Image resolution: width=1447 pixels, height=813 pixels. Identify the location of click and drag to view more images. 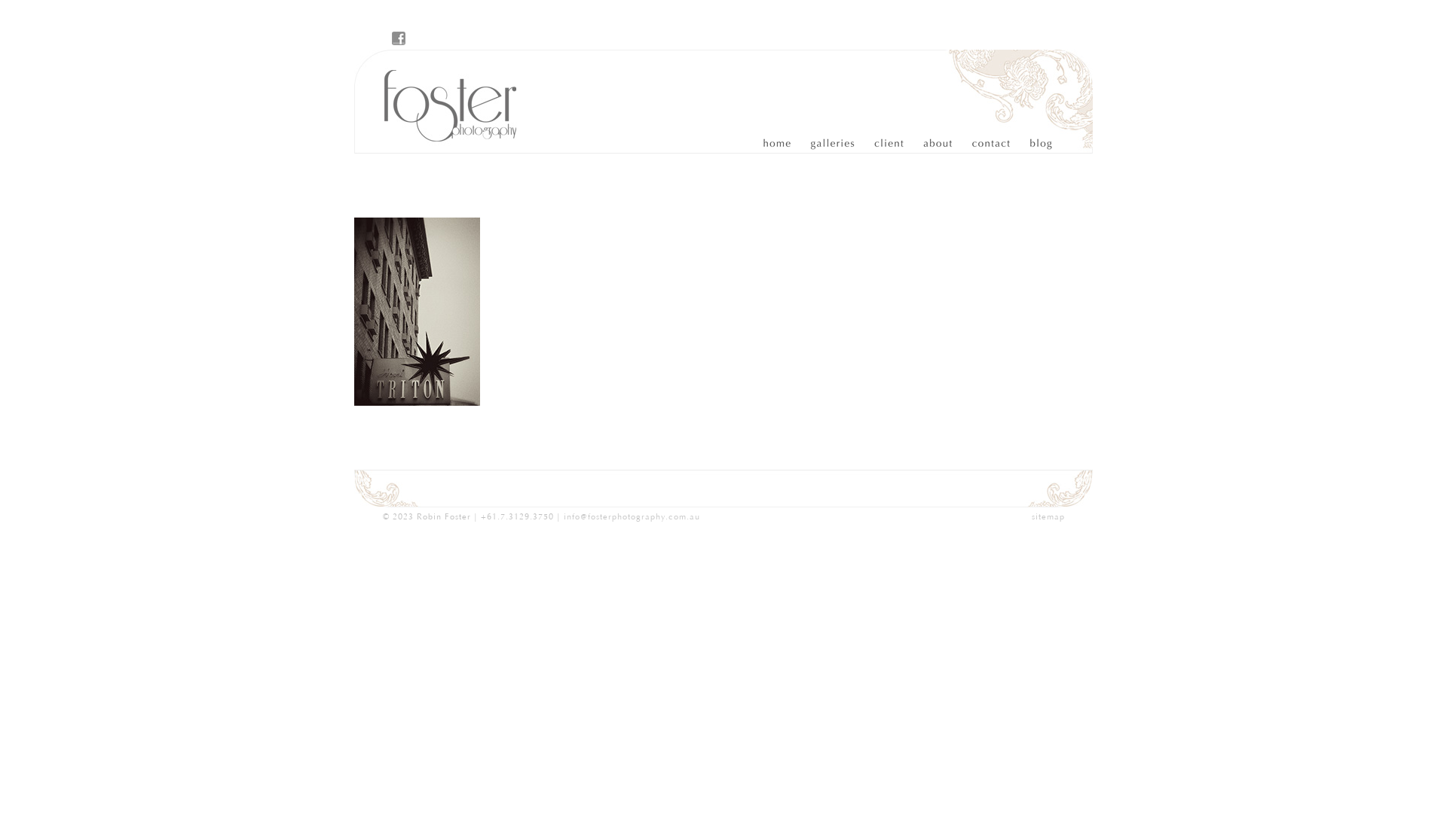
(459, 489).